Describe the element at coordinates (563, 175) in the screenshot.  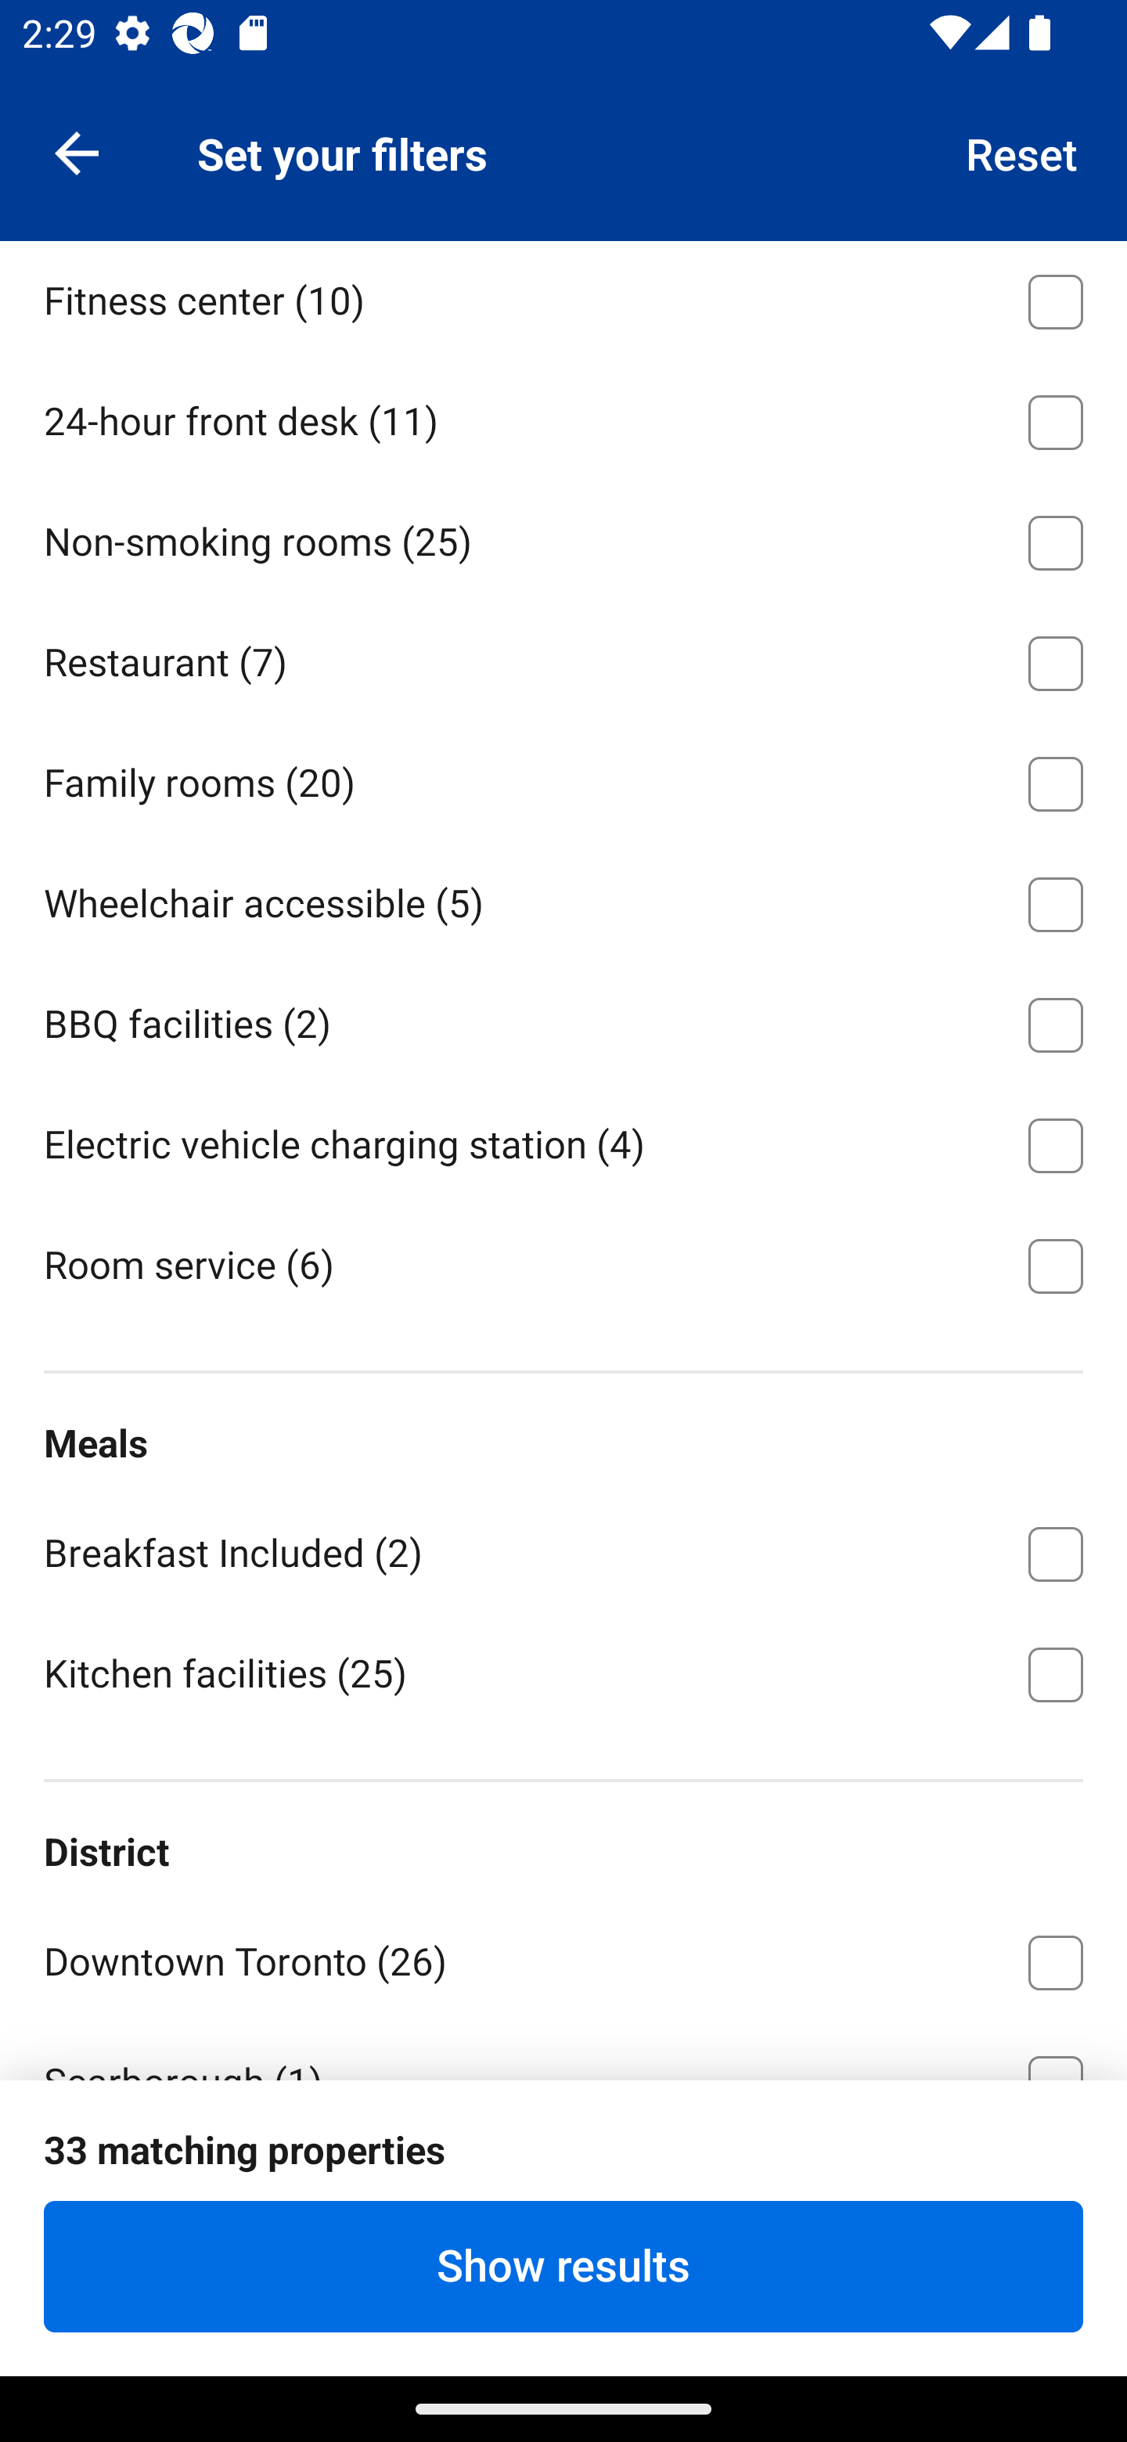
I see `Spa ⁦(3)` at that location.